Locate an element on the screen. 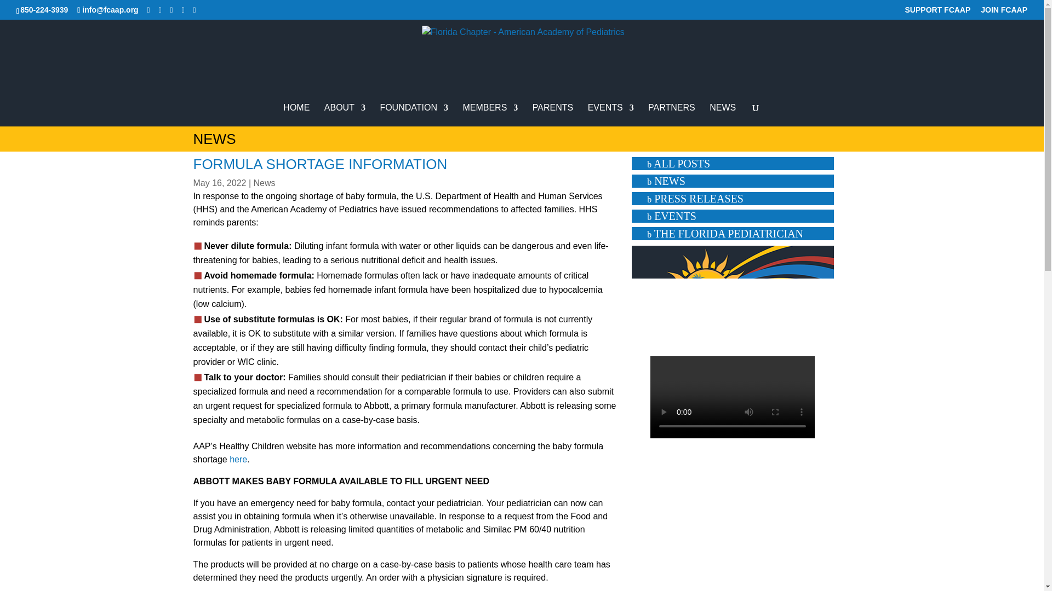 This screenshot has width=1052, height=591. PARTNERS is located at coordinates (672, 115).